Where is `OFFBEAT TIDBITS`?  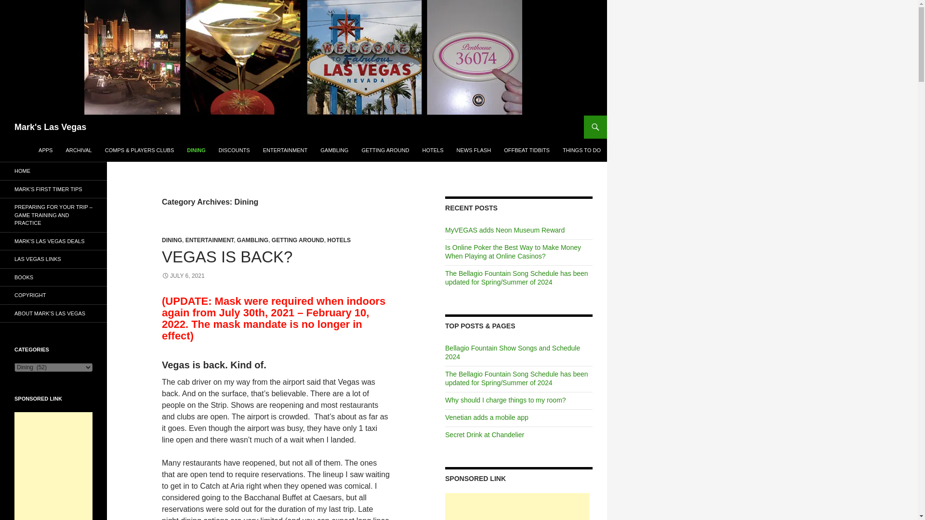
OFFBEAT TIDBITS is located at coordinates (527, 150).